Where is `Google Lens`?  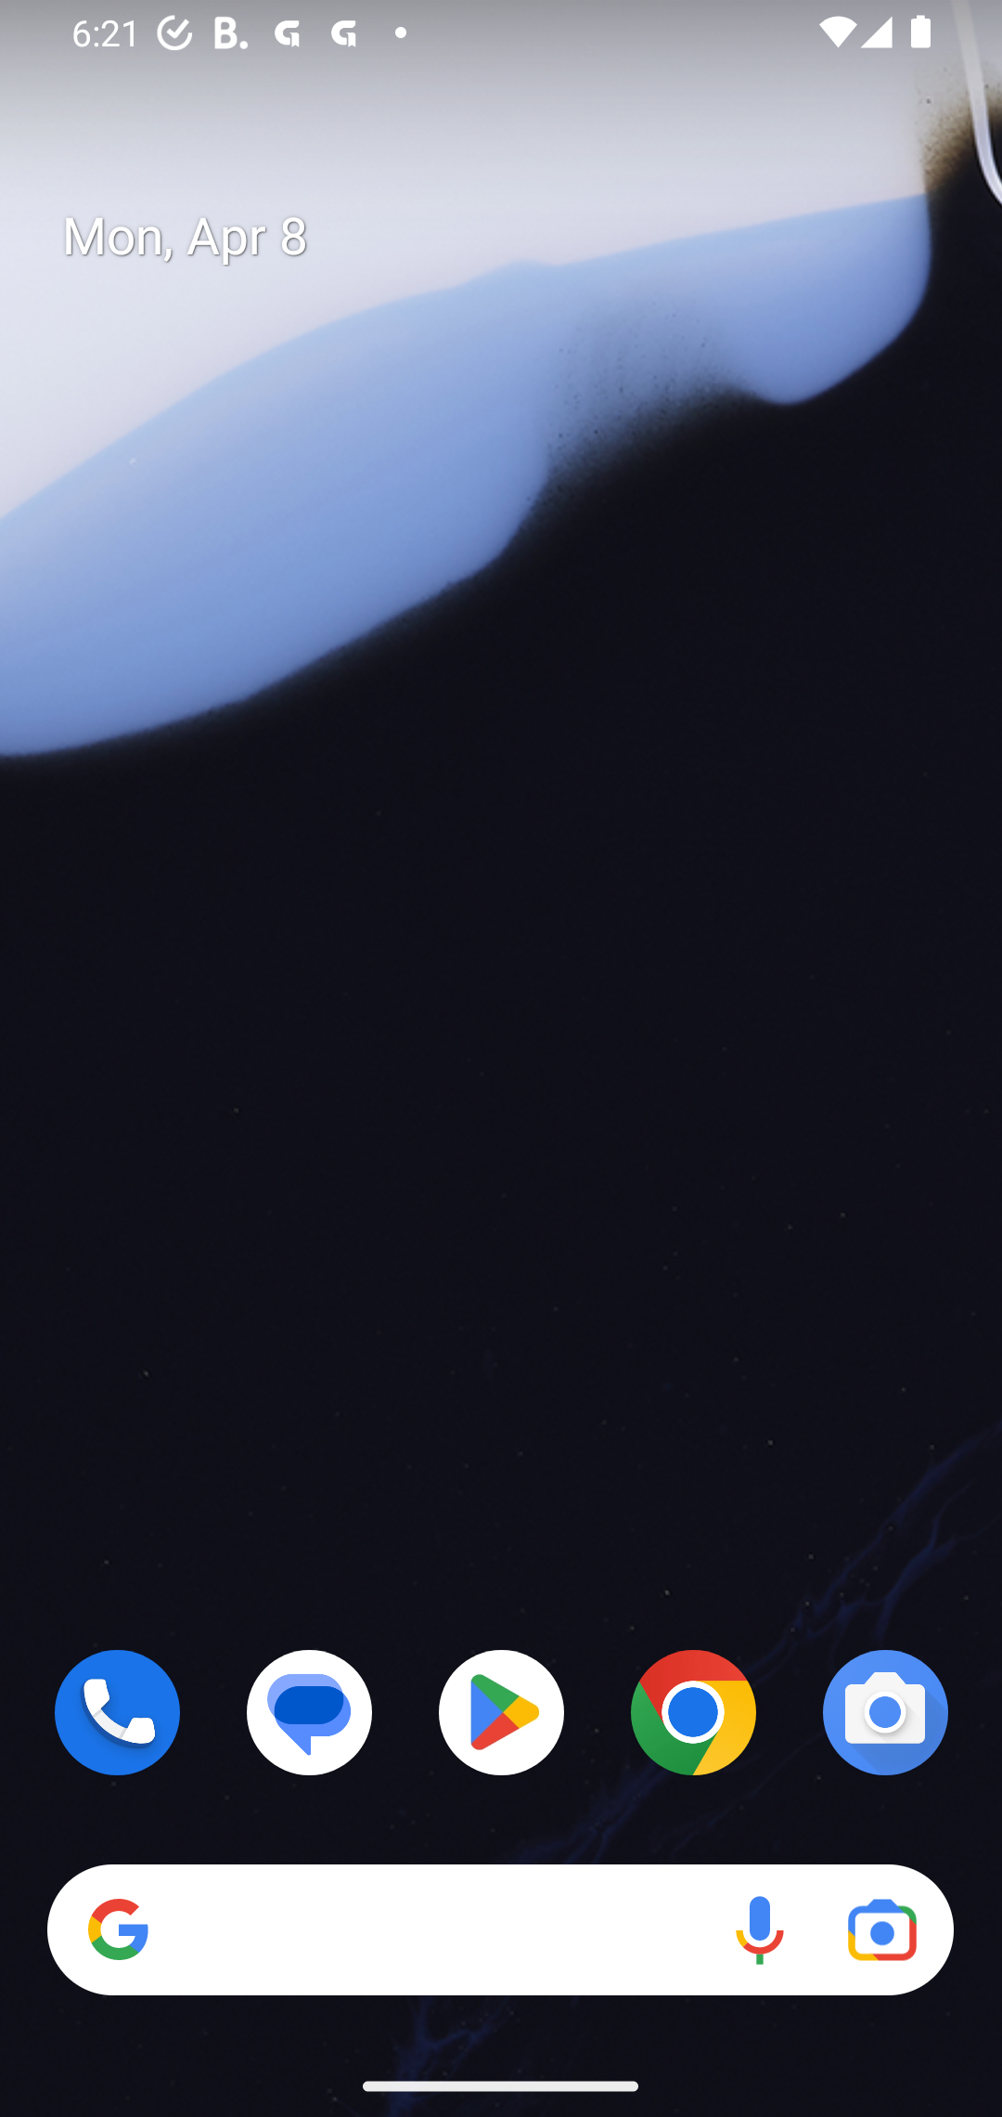
Google Lens is located at coordinates (881, 1930).